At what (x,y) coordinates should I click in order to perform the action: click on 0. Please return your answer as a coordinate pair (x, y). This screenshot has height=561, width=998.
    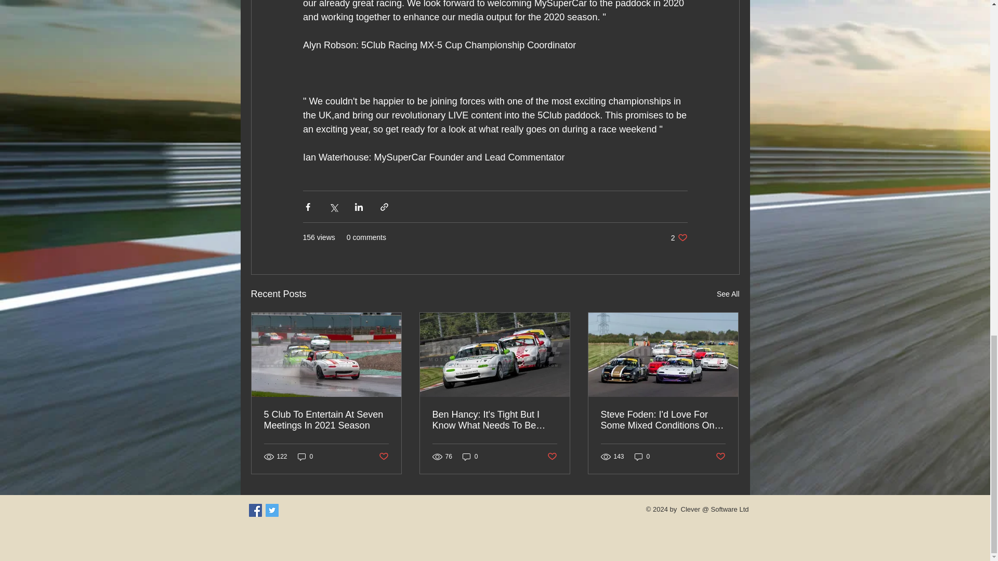
    Looking at the image, I should click on (663, 420).